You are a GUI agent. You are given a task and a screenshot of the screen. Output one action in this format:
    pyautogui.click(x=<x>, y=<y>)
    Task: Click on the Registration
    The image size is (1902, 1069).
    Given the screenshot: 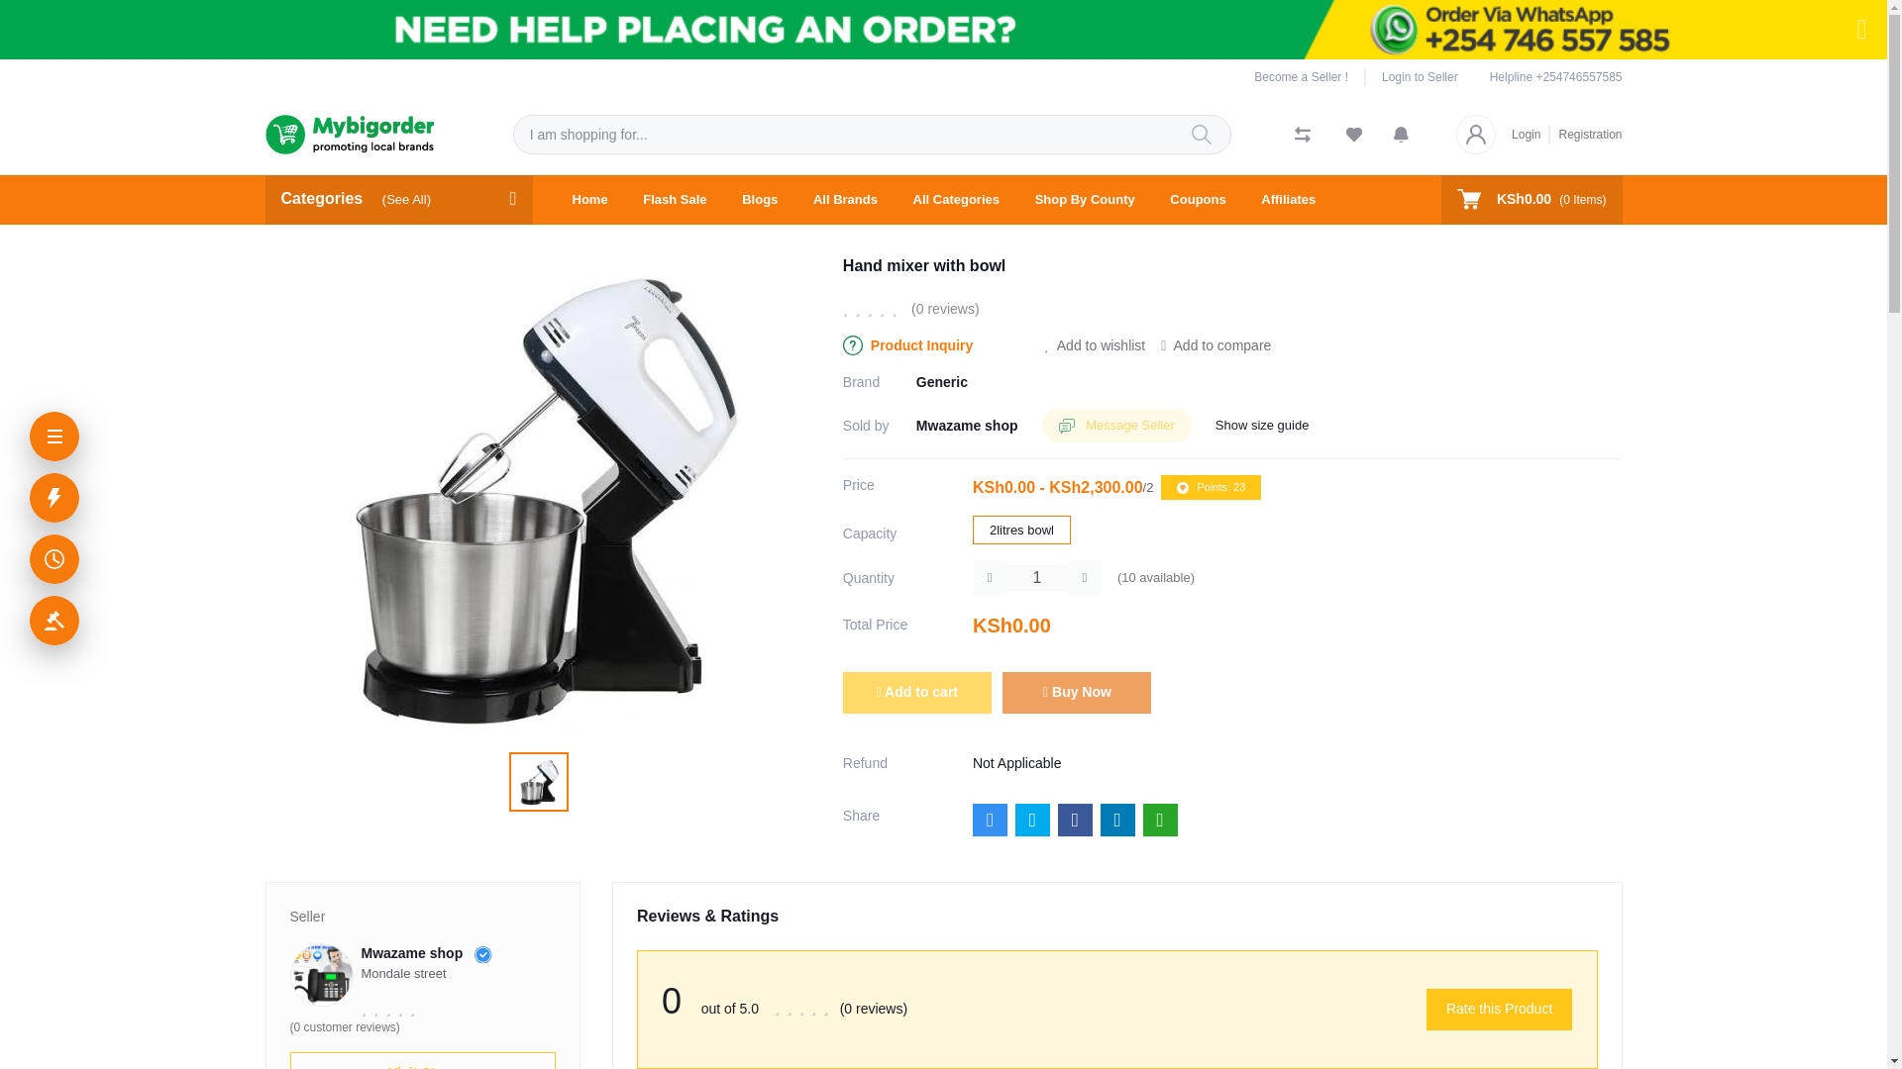 What is the action you would take?
    pyautogui.click(x=1585, y=133)
    